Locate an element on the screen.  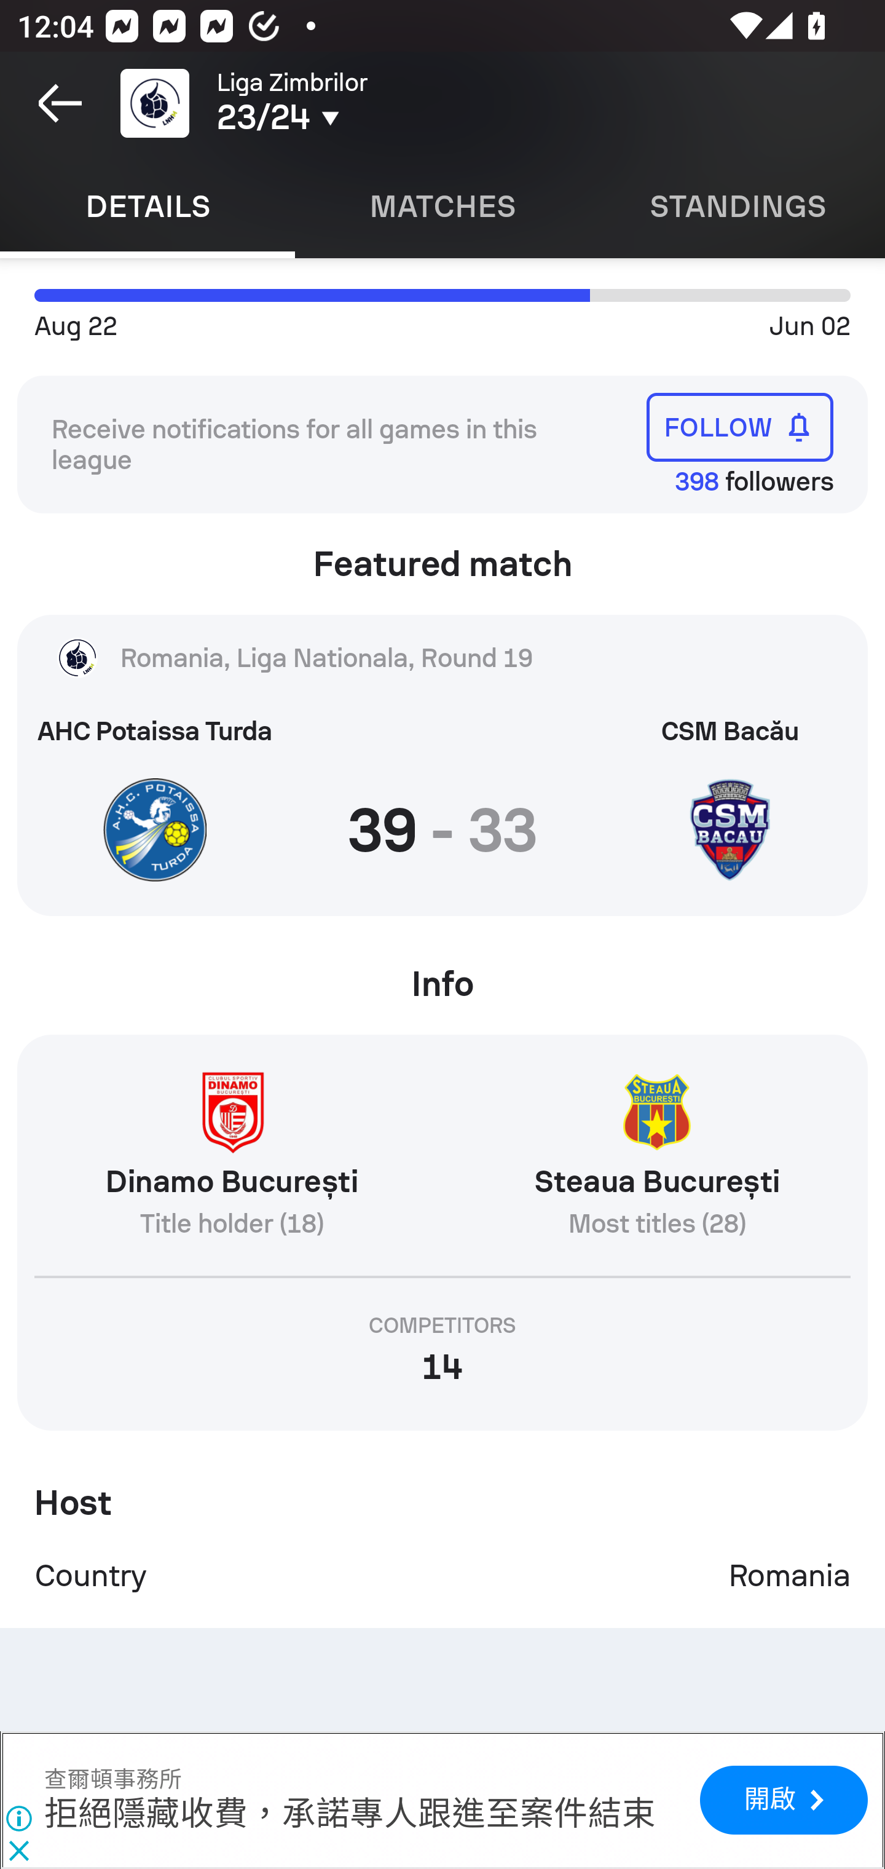
23/24 is located at coordinates (358, 117).